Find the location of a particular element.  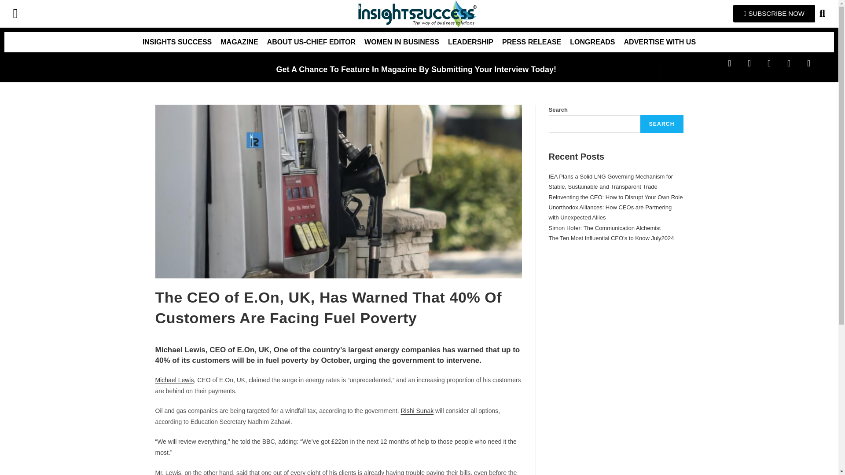

Rishi Sunak is located at coordinates (417, 410).